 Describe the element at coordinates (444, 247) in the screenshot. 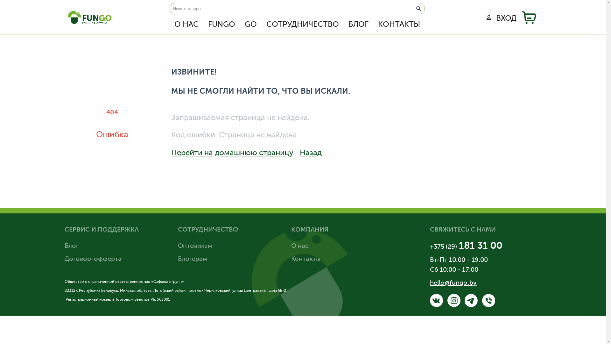

I see `+375 (29)` at that location.